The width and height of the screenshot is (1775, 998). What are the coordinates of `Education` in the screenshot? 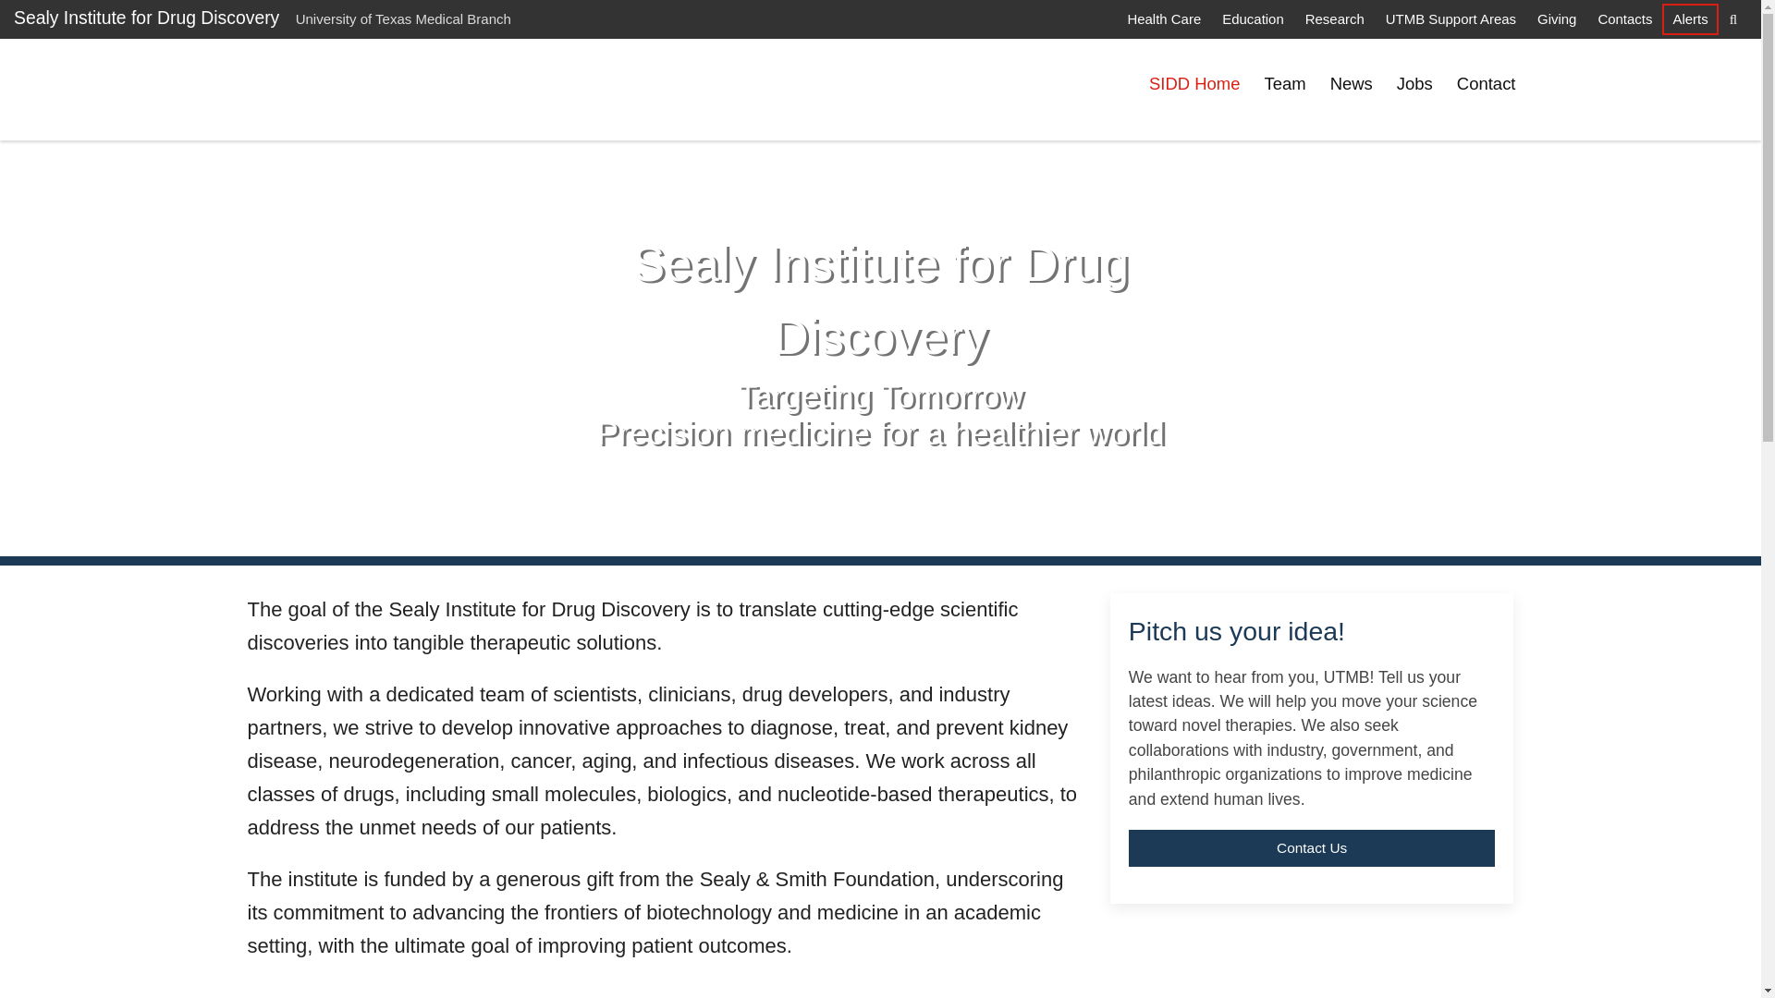 It's located at (1252, 18).